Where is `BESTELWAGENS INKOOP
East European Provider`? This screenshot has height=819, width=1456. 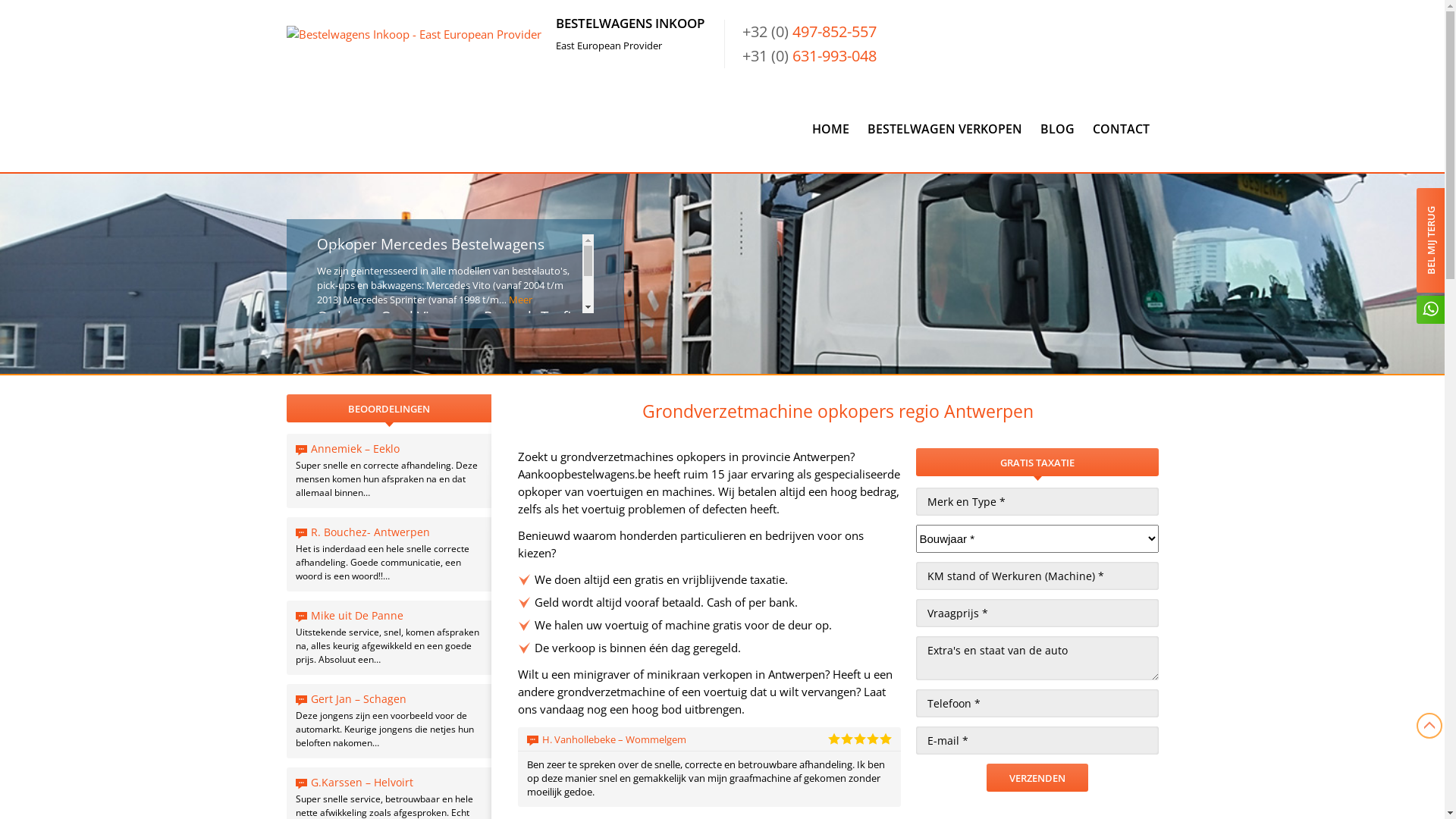
BESTELWAGENS INKOOP
East European Provider is located at coordinates (496, 44).